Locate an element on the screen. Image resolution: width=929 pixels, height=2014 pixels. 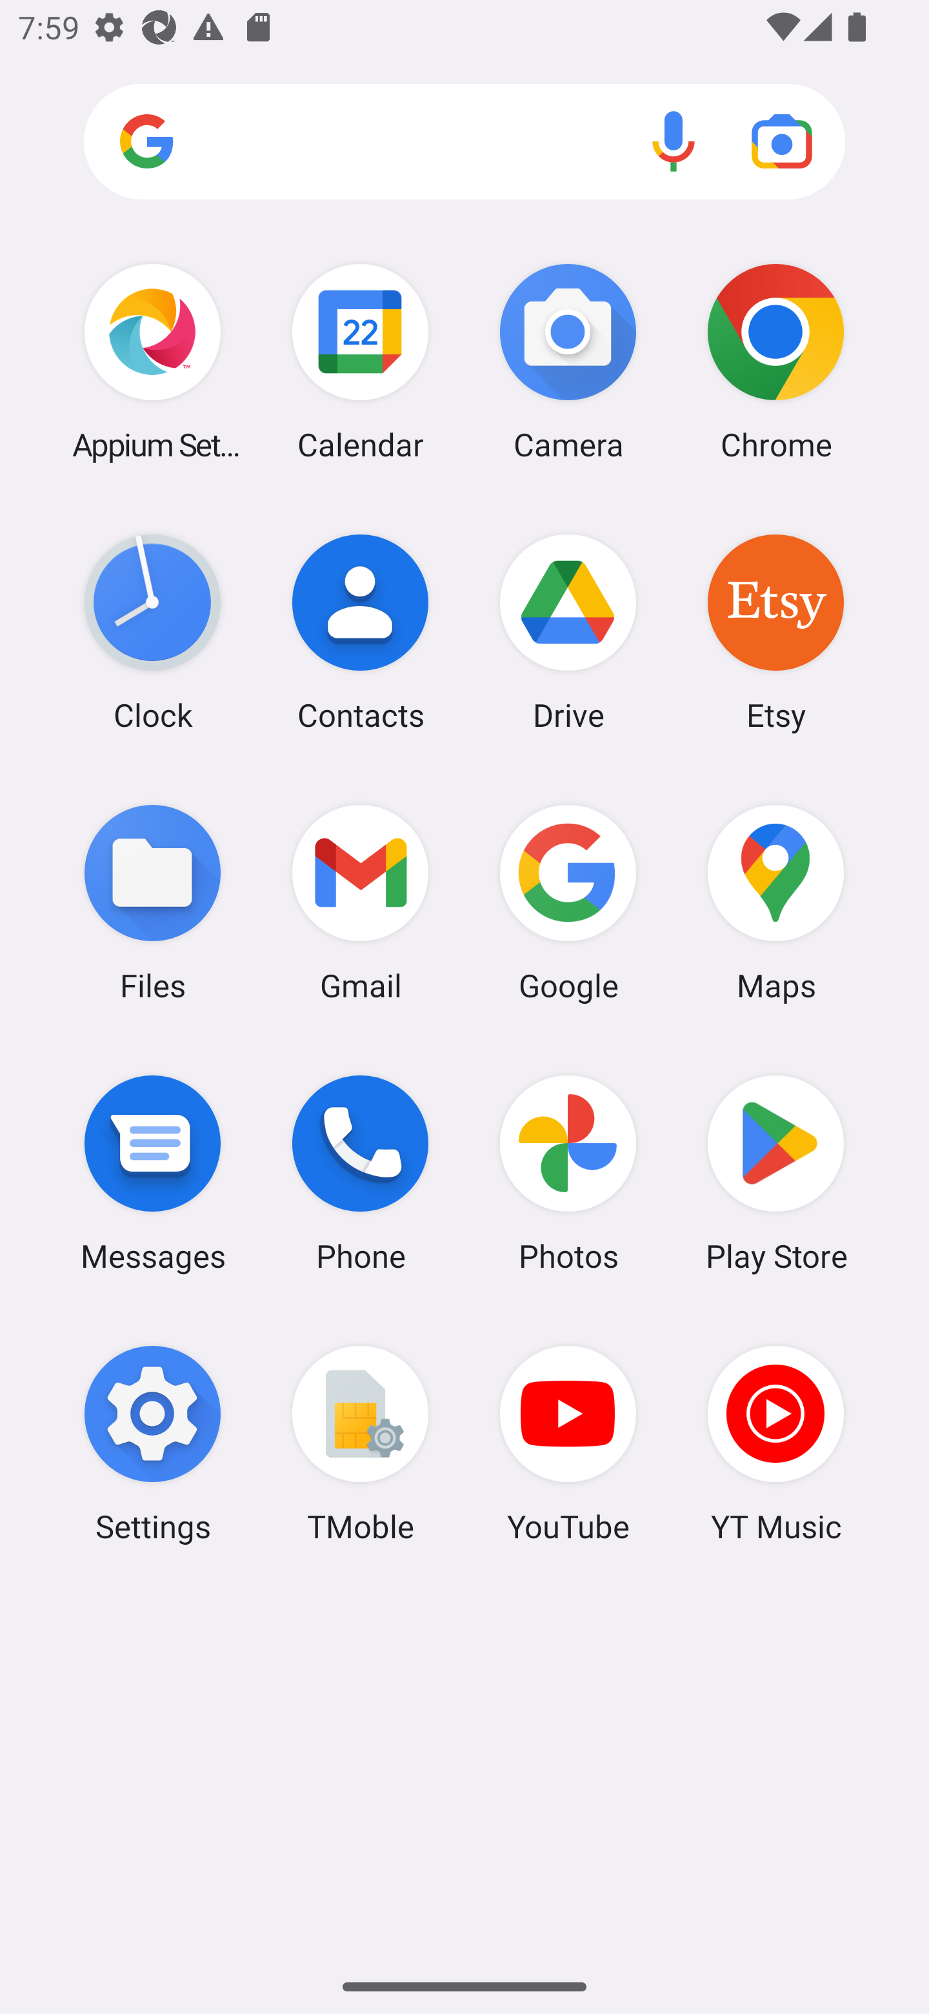
Clock is located at coordinates (152, 632).